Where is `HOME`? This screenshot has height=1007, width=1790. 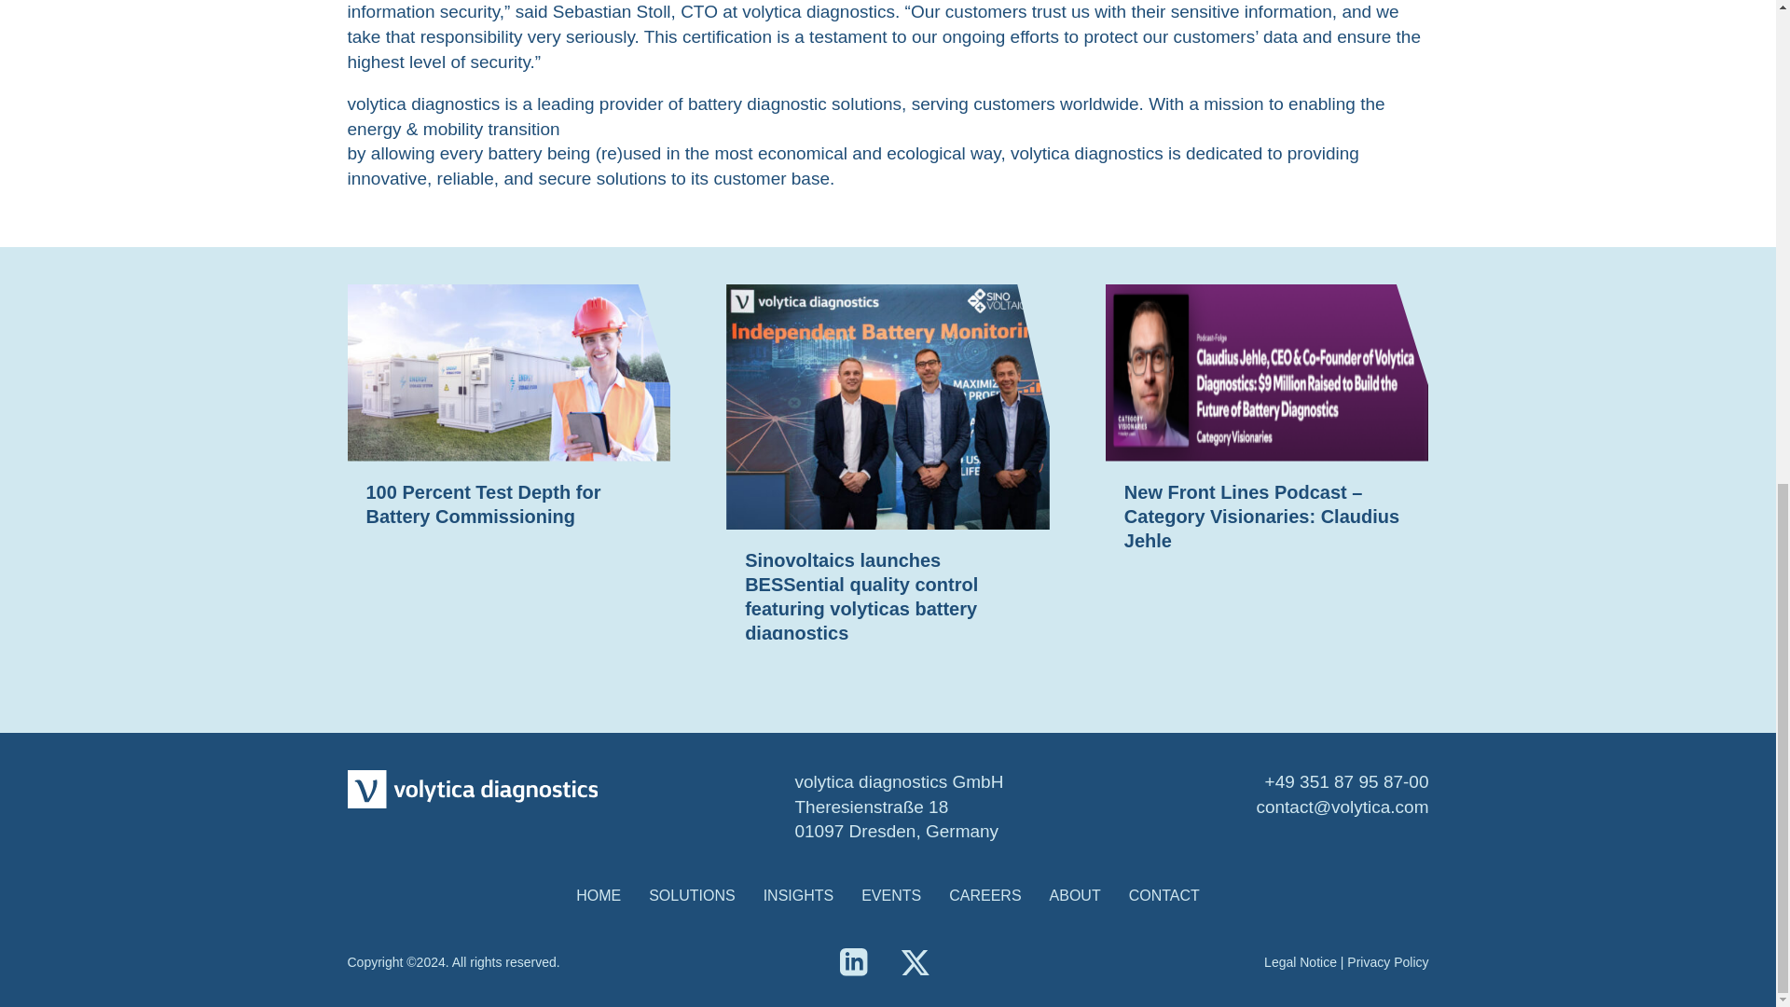 HOME is located at coordinates (599, 896).